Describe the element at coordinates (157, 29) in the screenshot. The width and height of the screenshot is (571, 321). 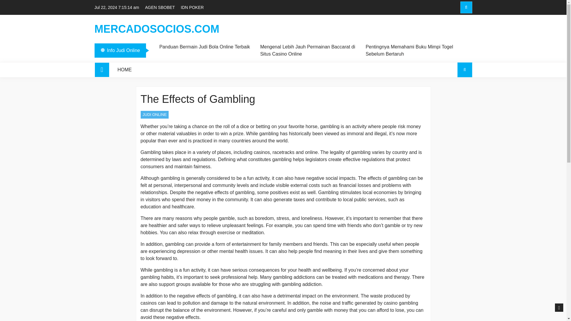
I see `MERCADOSOCIOS.COM` at that location.